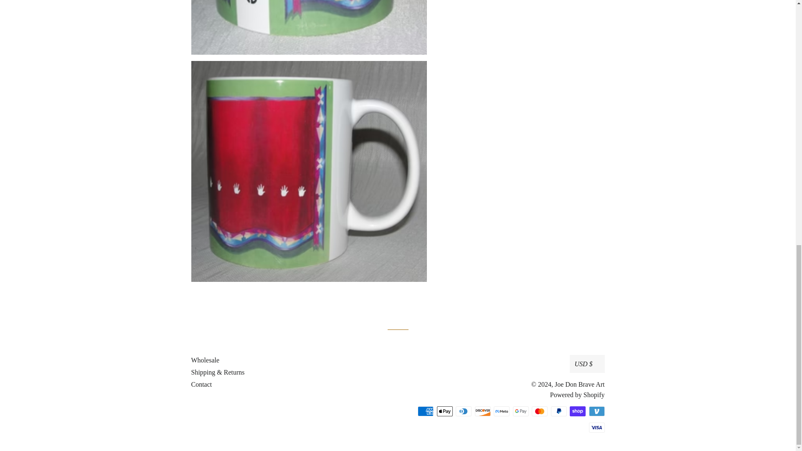 The image size is (802, 451). I want to click on Shop Pay, so click(577, 411).